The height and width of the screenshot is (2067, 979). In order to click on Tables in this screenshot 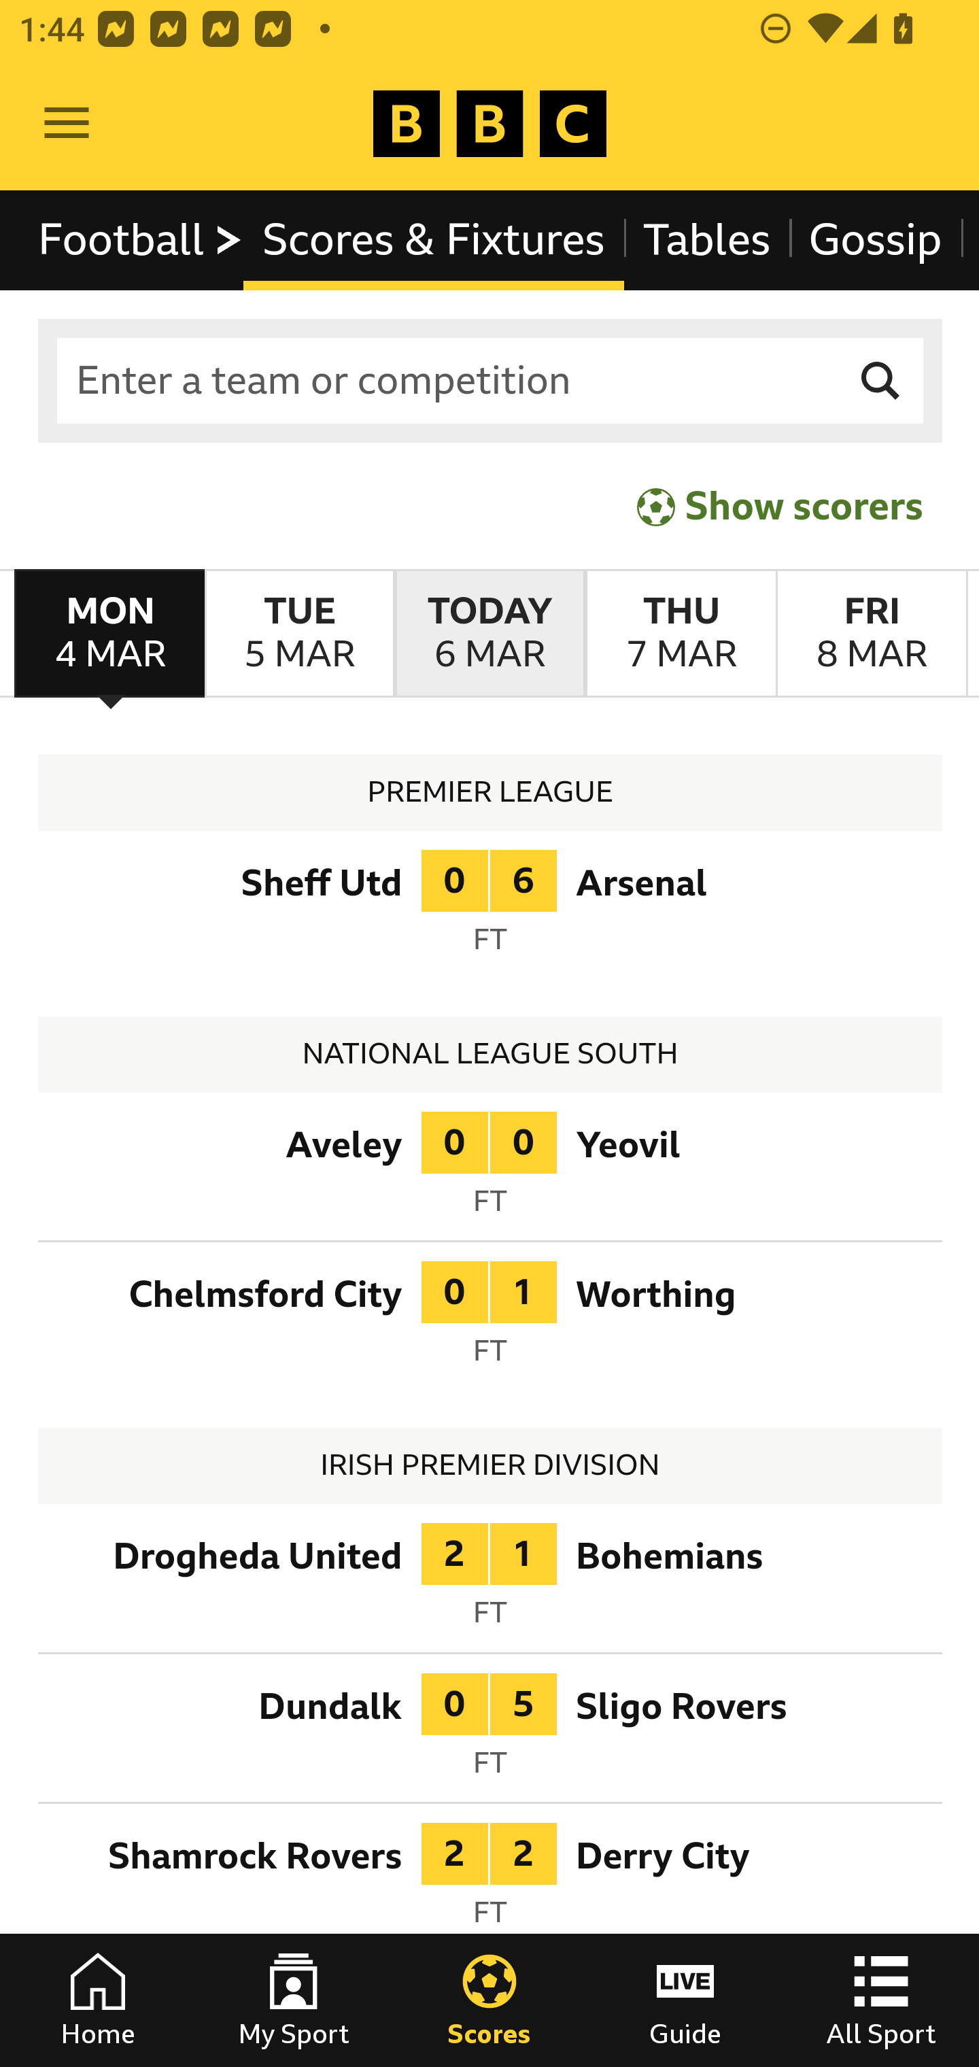, I will do `click(707, 239)`.